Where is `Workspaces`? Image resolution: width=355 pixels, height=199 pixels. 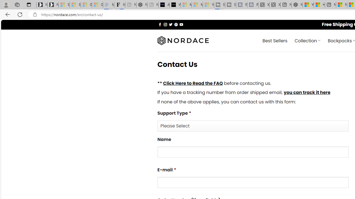
Workspaces is located at coordinates (17, 4).